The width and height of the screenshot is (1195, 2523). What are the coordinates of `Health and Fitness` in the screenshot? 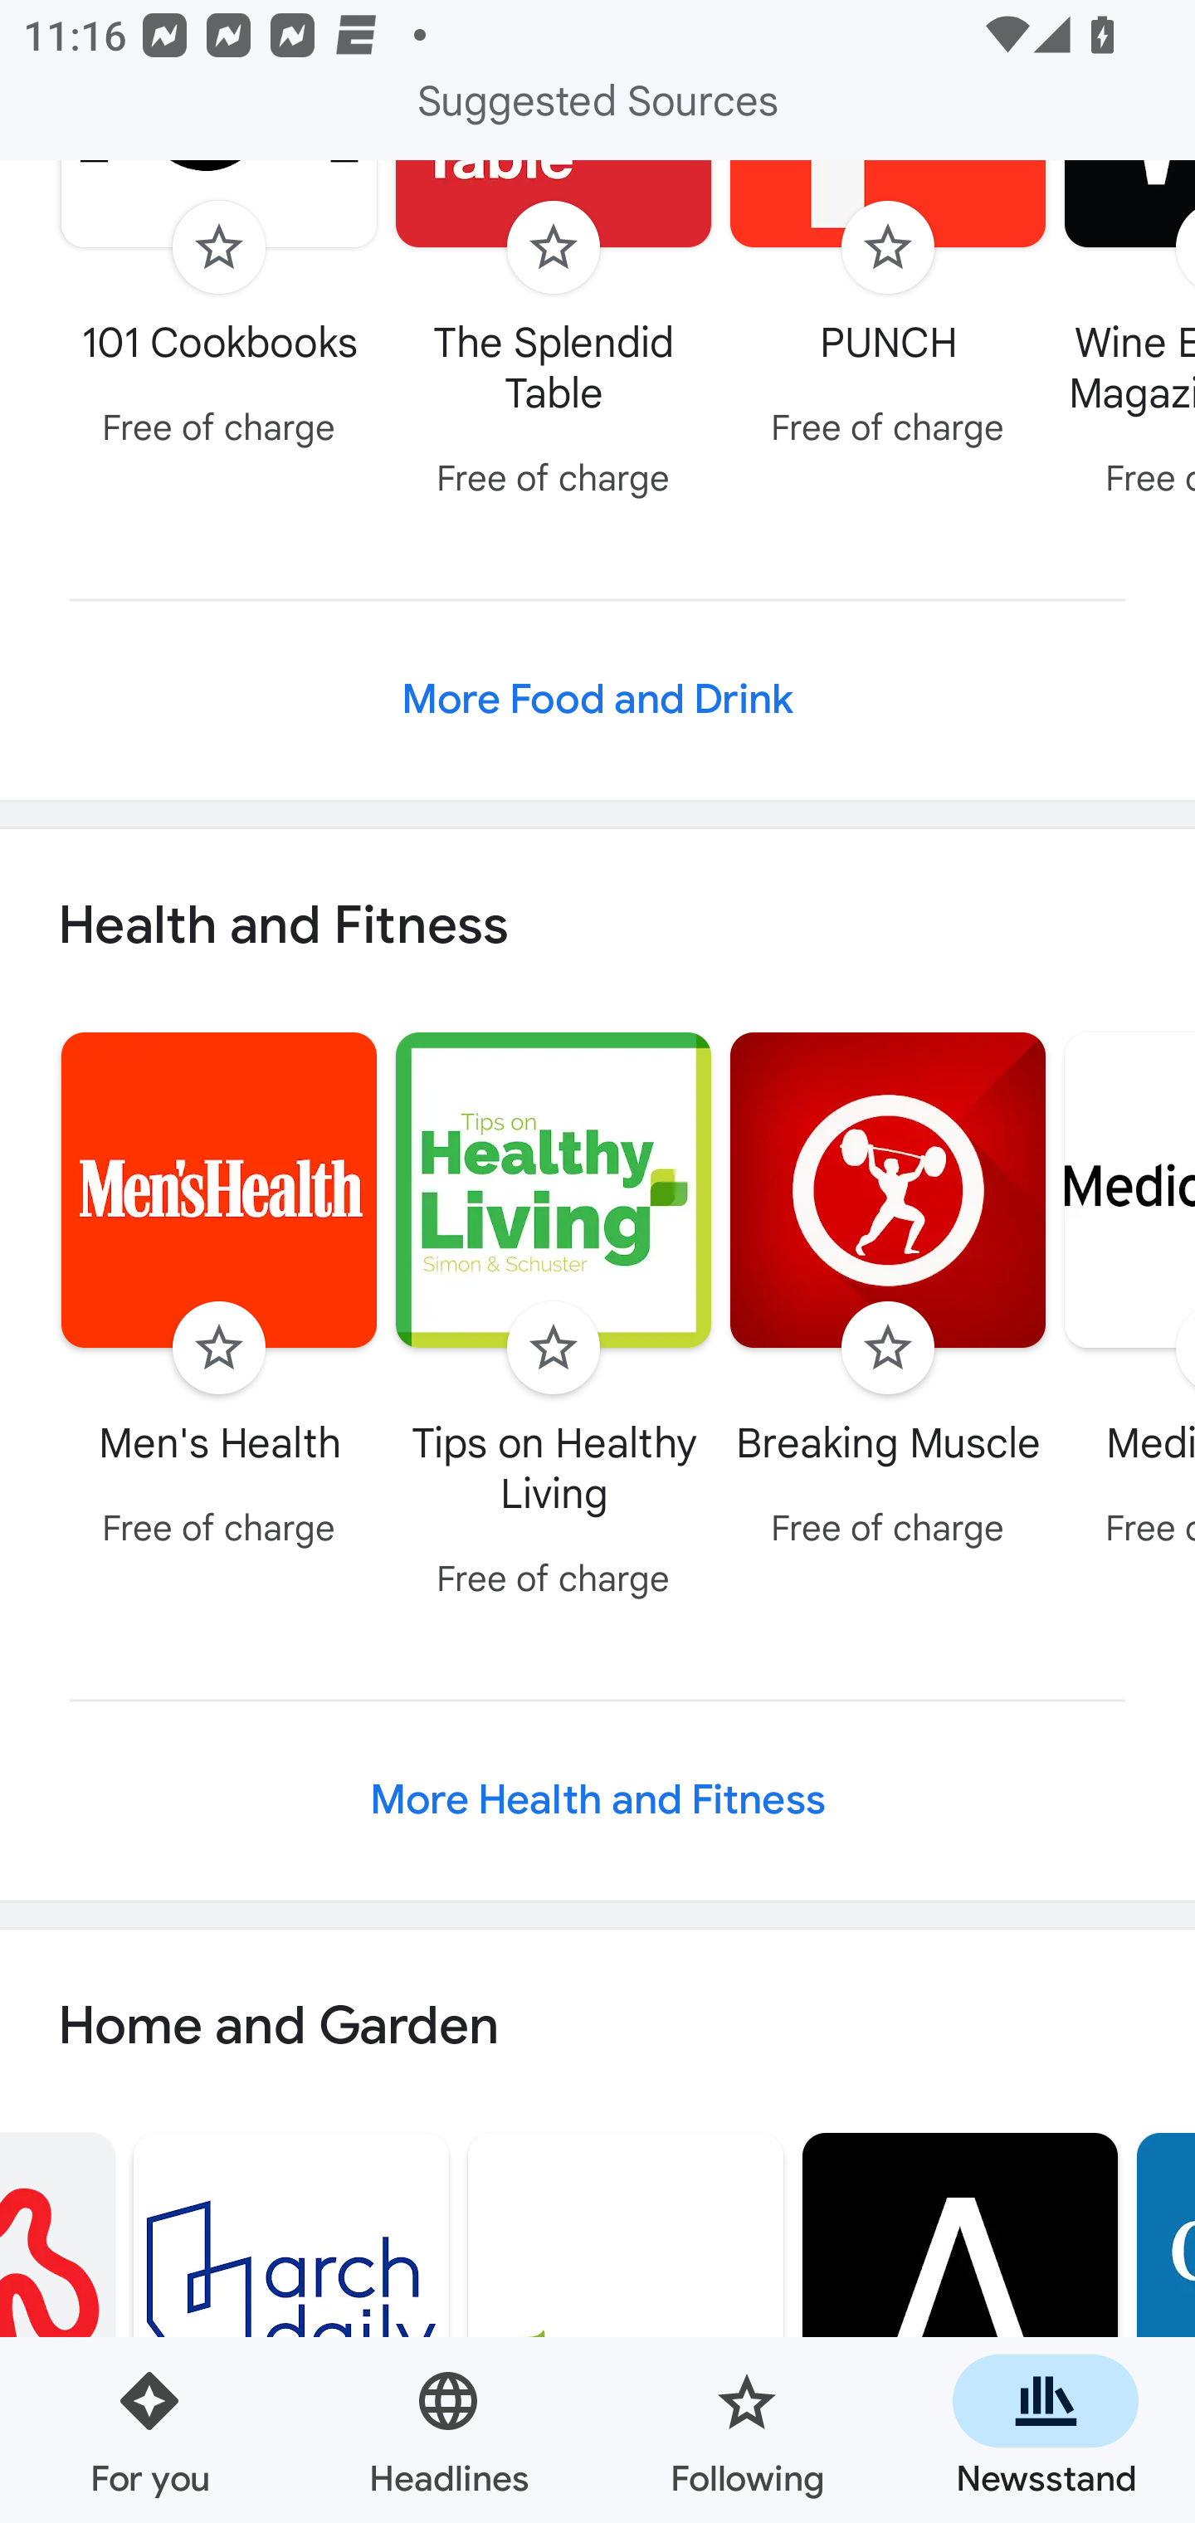 It's located at (597, 927).